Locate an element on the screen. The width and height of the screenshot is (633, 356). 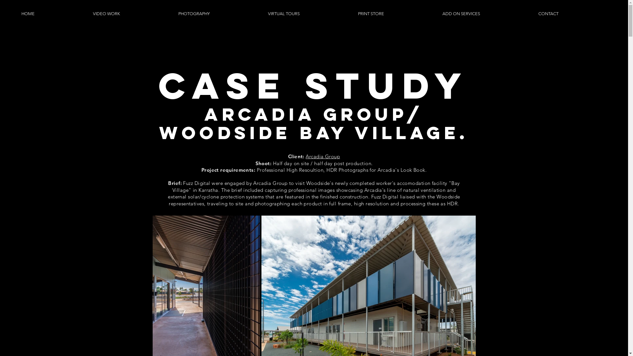
HOME is located at coordinates (52, 14).